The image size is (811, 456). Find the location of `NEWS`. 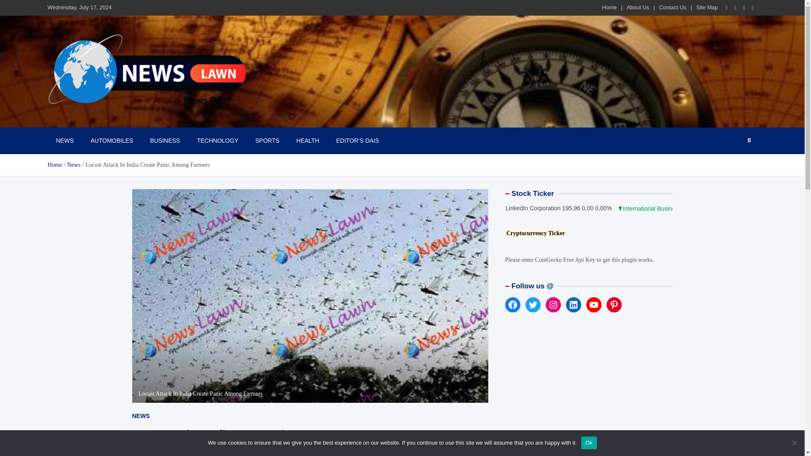

NEWS is located at coordinates (140, 415).